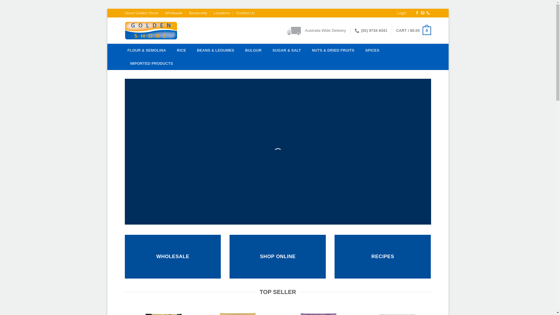 The height and width of the screenshot is (315, 560). What do you see at coordinates (151, 64) in the screenshot?
I see `IMPORTED PRODUCTS` at bounding box center [151, 64].